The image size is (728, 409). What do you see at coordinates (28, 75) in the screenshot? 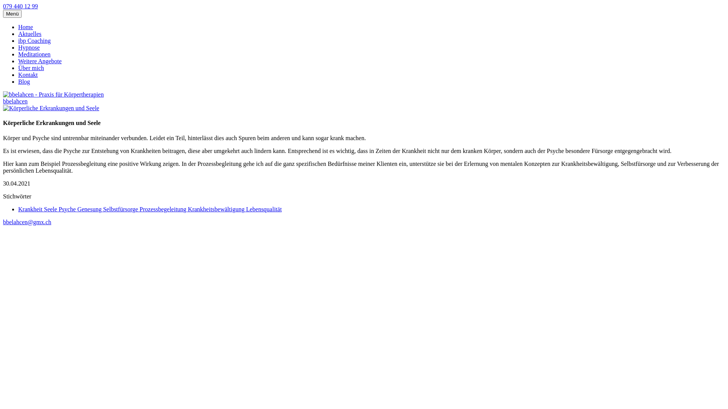
I see `Kontakt` at bounding box center [28, 75].